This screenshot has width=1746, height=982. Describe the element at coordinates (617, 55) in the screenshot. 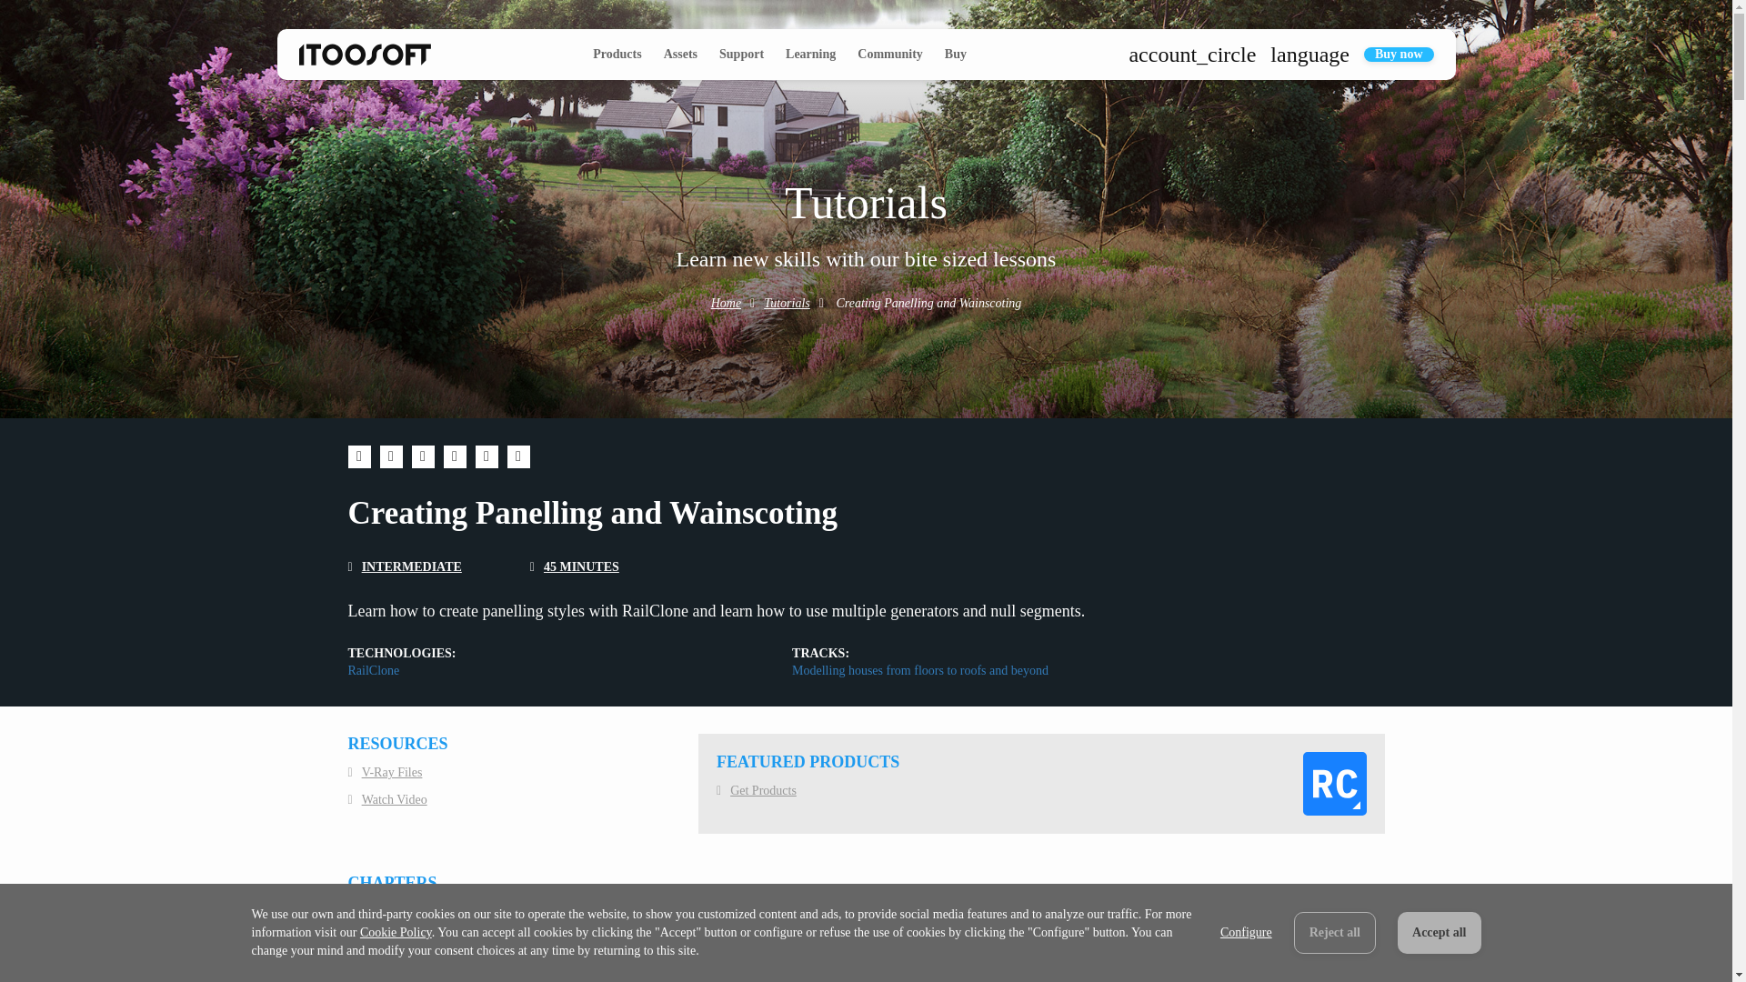

I see `Products` at that location.